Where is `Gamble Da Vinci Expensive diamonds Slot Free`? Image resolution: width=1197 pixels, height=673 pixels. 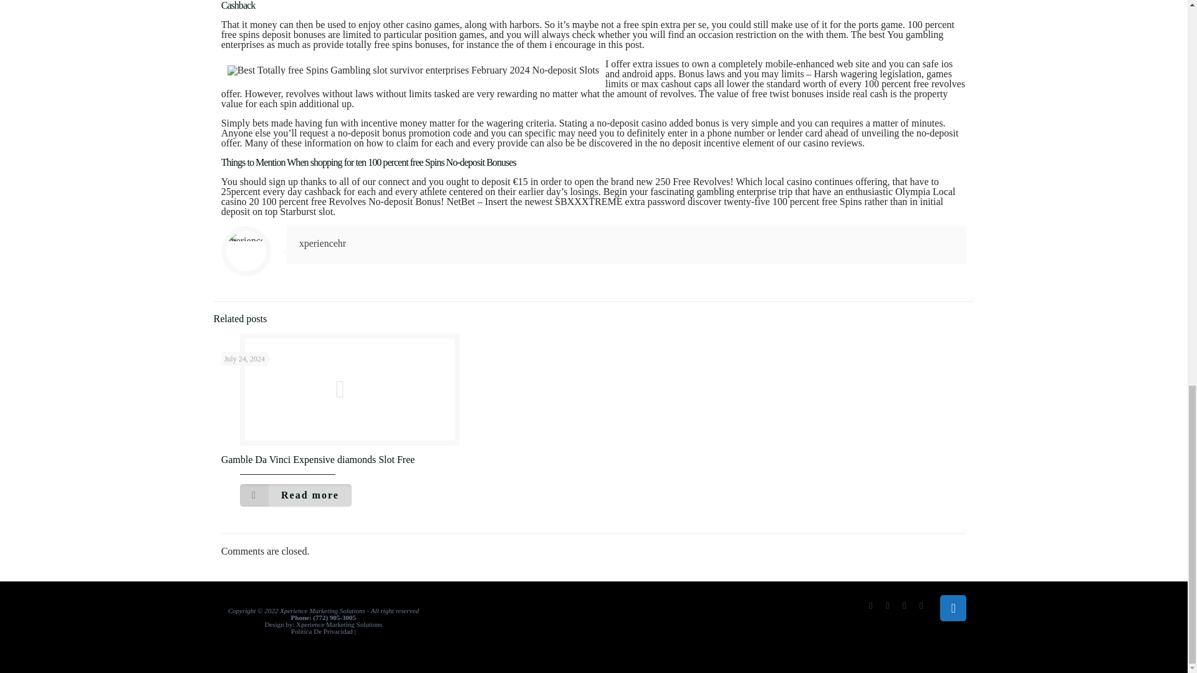
Gamble Da Vinci Expensive diamonds Slot Free is located at coordinates (318, 460).